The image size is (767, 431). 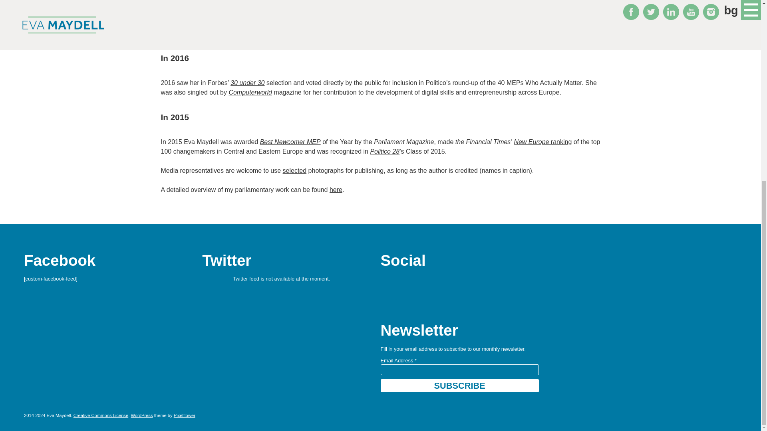 I want to click on Twitter, so click(x=227, y=260).